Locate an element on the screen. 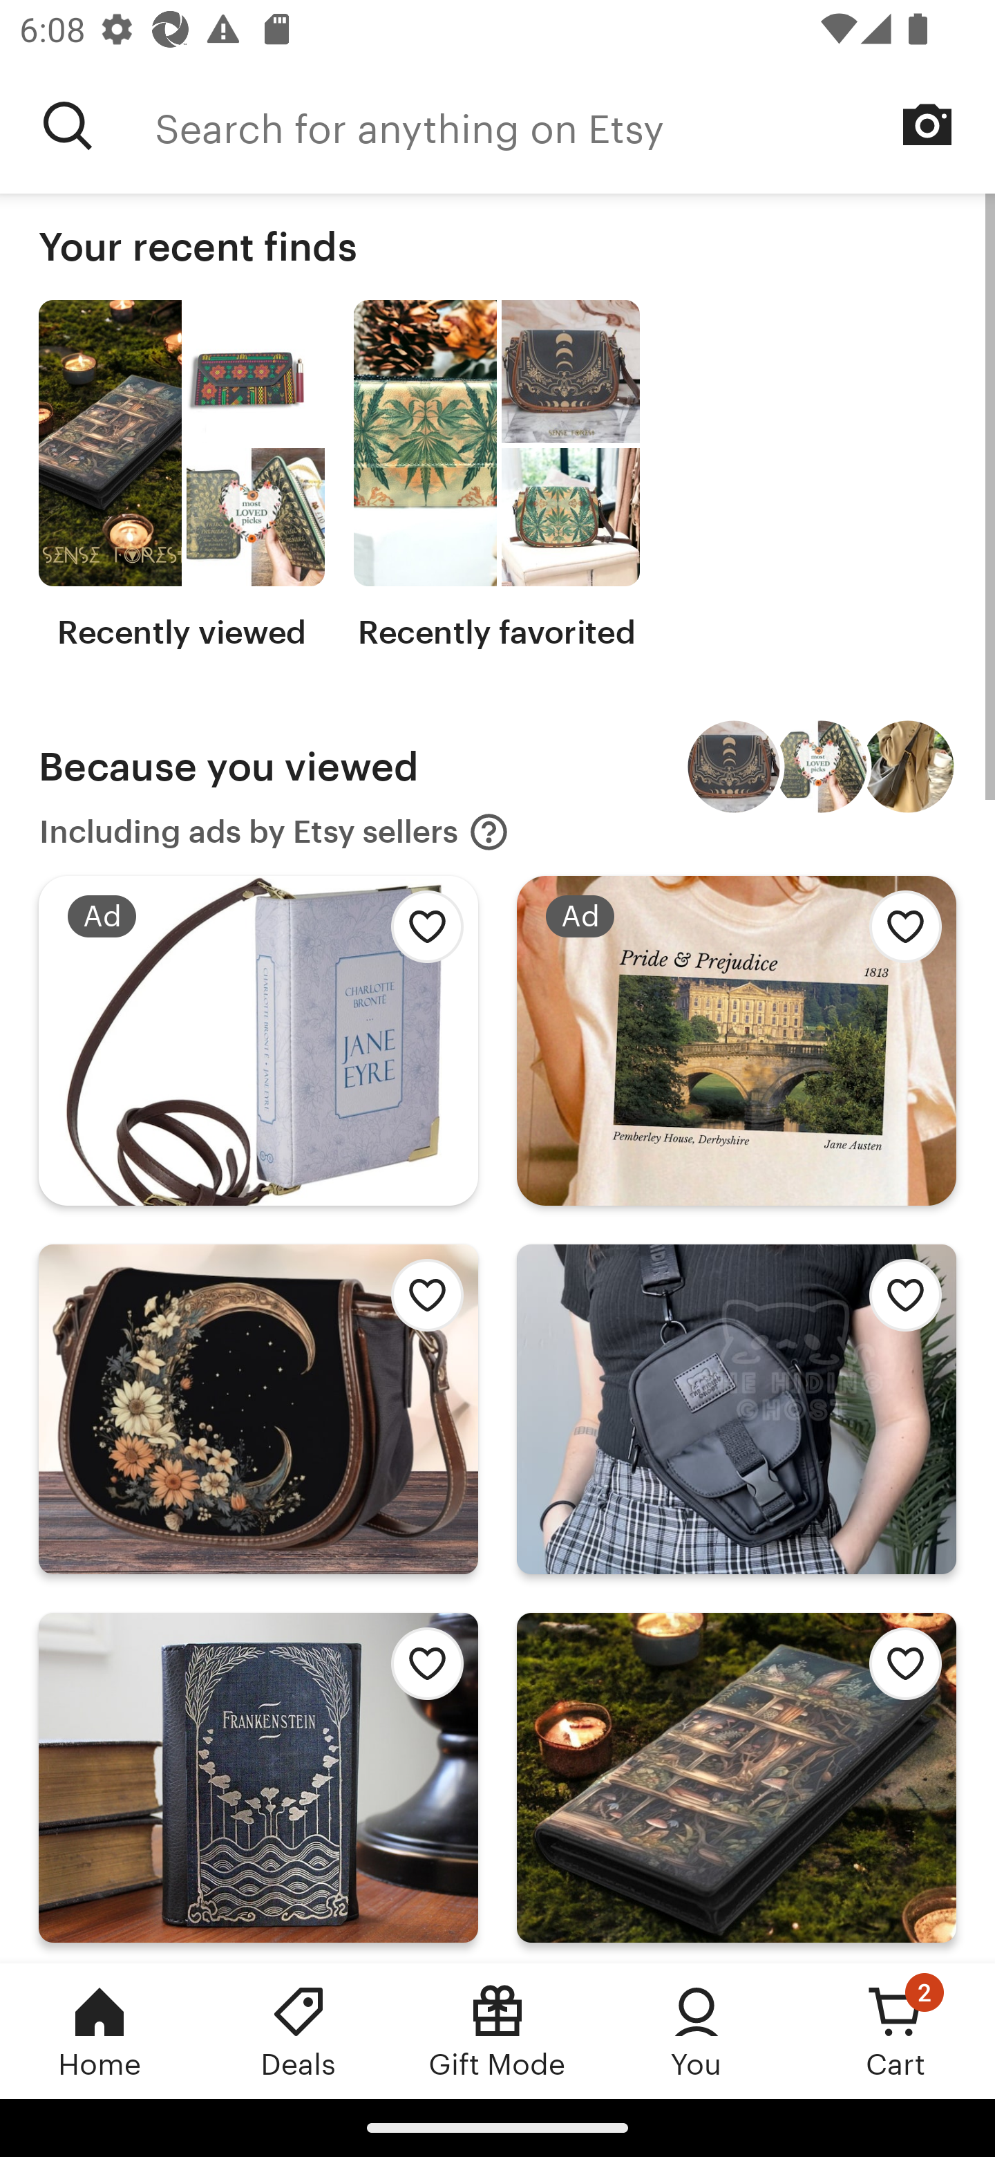 The height and width of the screenshot is (2157, 995). Deals is located at coordinates (298, 2030).